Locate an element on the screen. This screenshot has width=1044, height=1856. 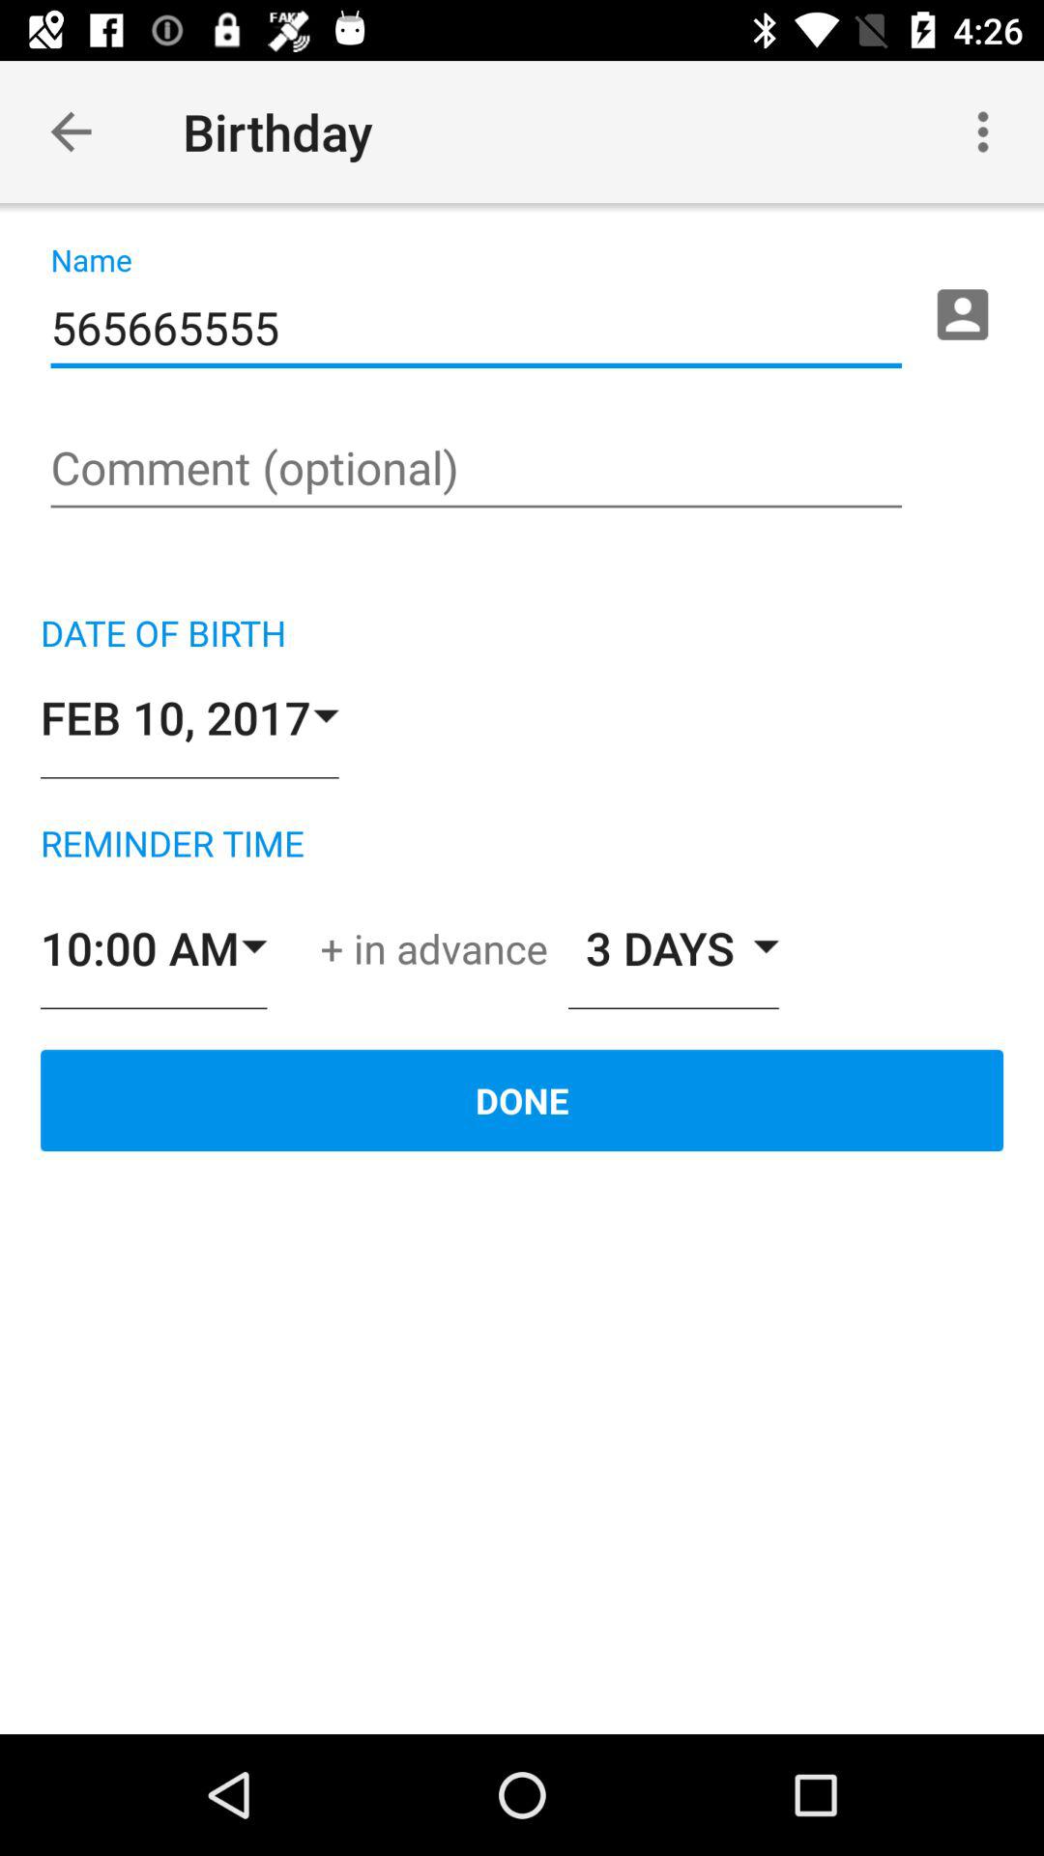
add picture is located at coordinates (963, 314).